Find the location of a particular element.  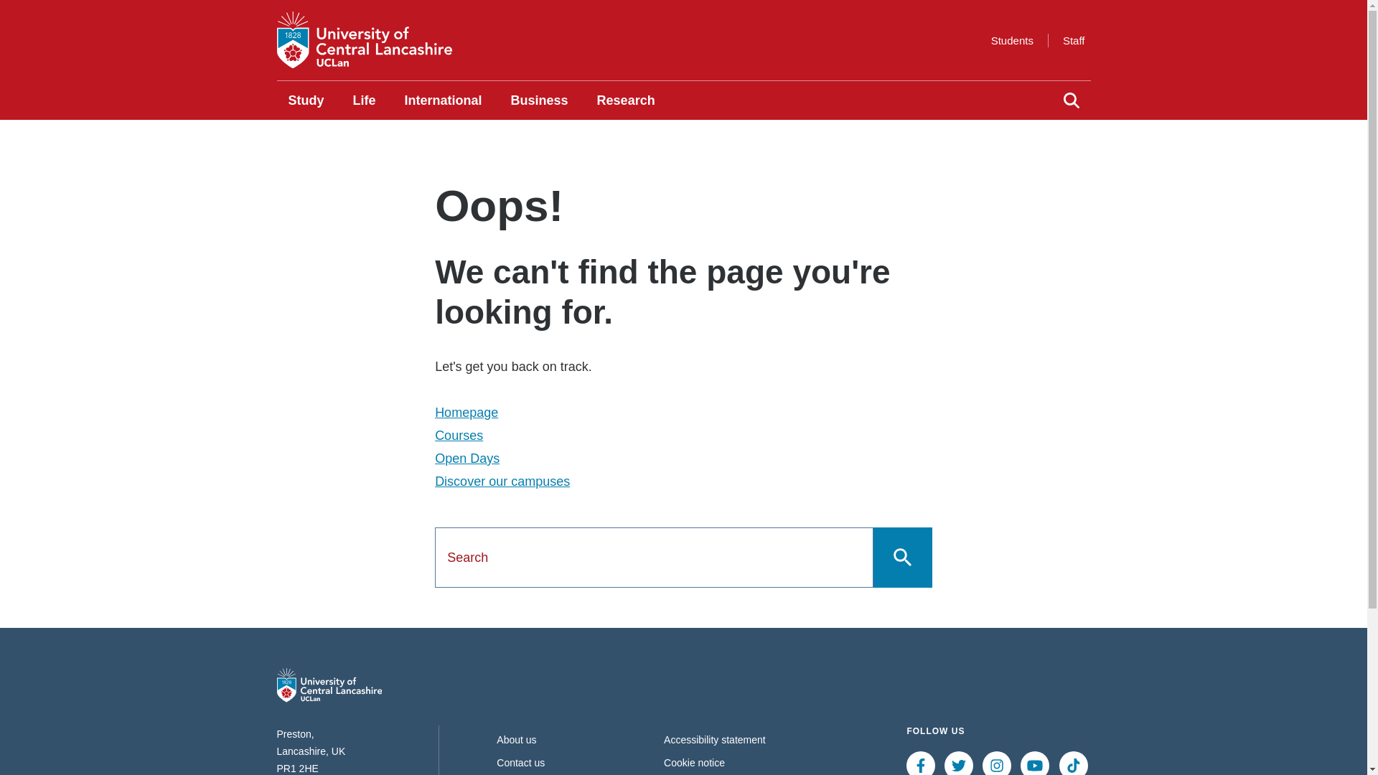

Homepage is located at coordinates (467, 412).